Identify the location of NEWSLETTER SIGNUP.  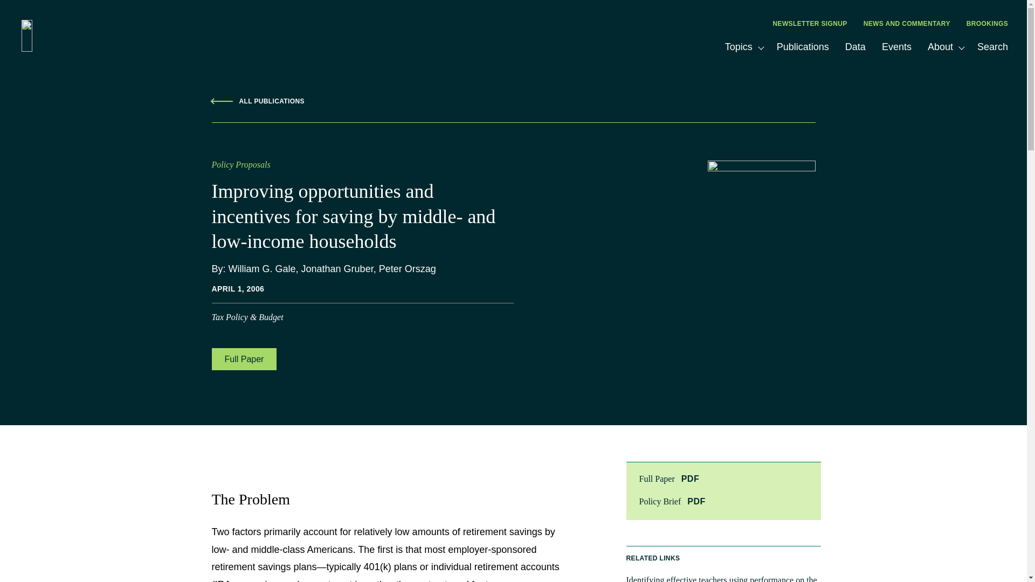
(810, 23).